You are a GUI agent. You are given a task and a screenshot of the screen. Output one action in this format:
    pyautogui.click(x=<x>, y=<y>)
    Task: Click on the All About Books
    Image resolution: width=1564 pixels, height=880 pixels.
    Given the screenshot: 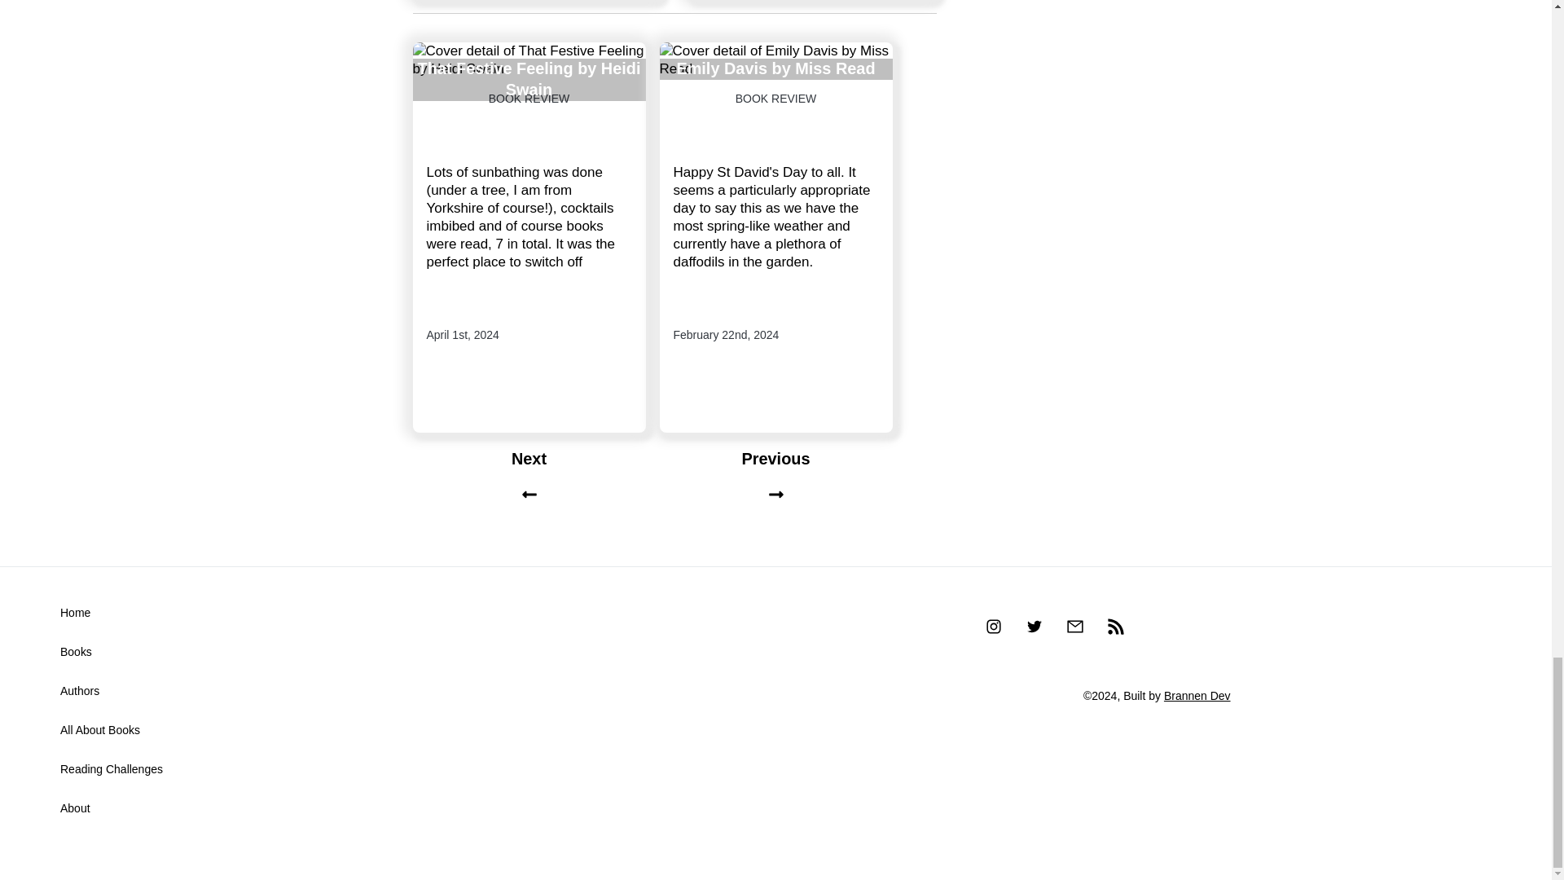 What is the action you would take?
    pyautogui.click(x=100, y=729)
    